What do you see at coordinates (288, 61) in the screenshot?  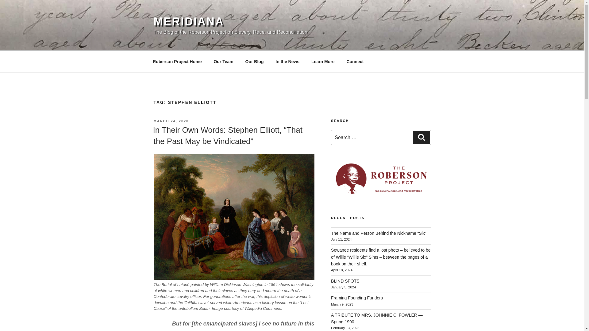 I see `In the News` at bounding box center [288, 61].